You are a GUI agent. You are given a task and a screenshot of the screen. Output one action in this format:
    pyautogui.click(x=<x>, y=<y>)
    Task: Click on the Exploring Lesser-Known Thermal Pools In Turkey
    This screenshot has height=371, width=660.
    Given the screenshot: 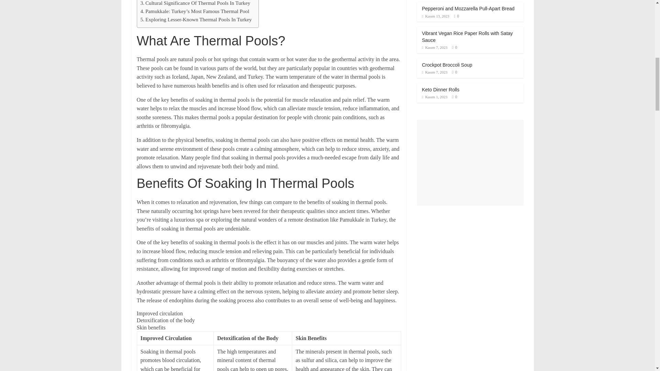 What is the action you would take?
    pyautogui.click(x=196, y=20)
    